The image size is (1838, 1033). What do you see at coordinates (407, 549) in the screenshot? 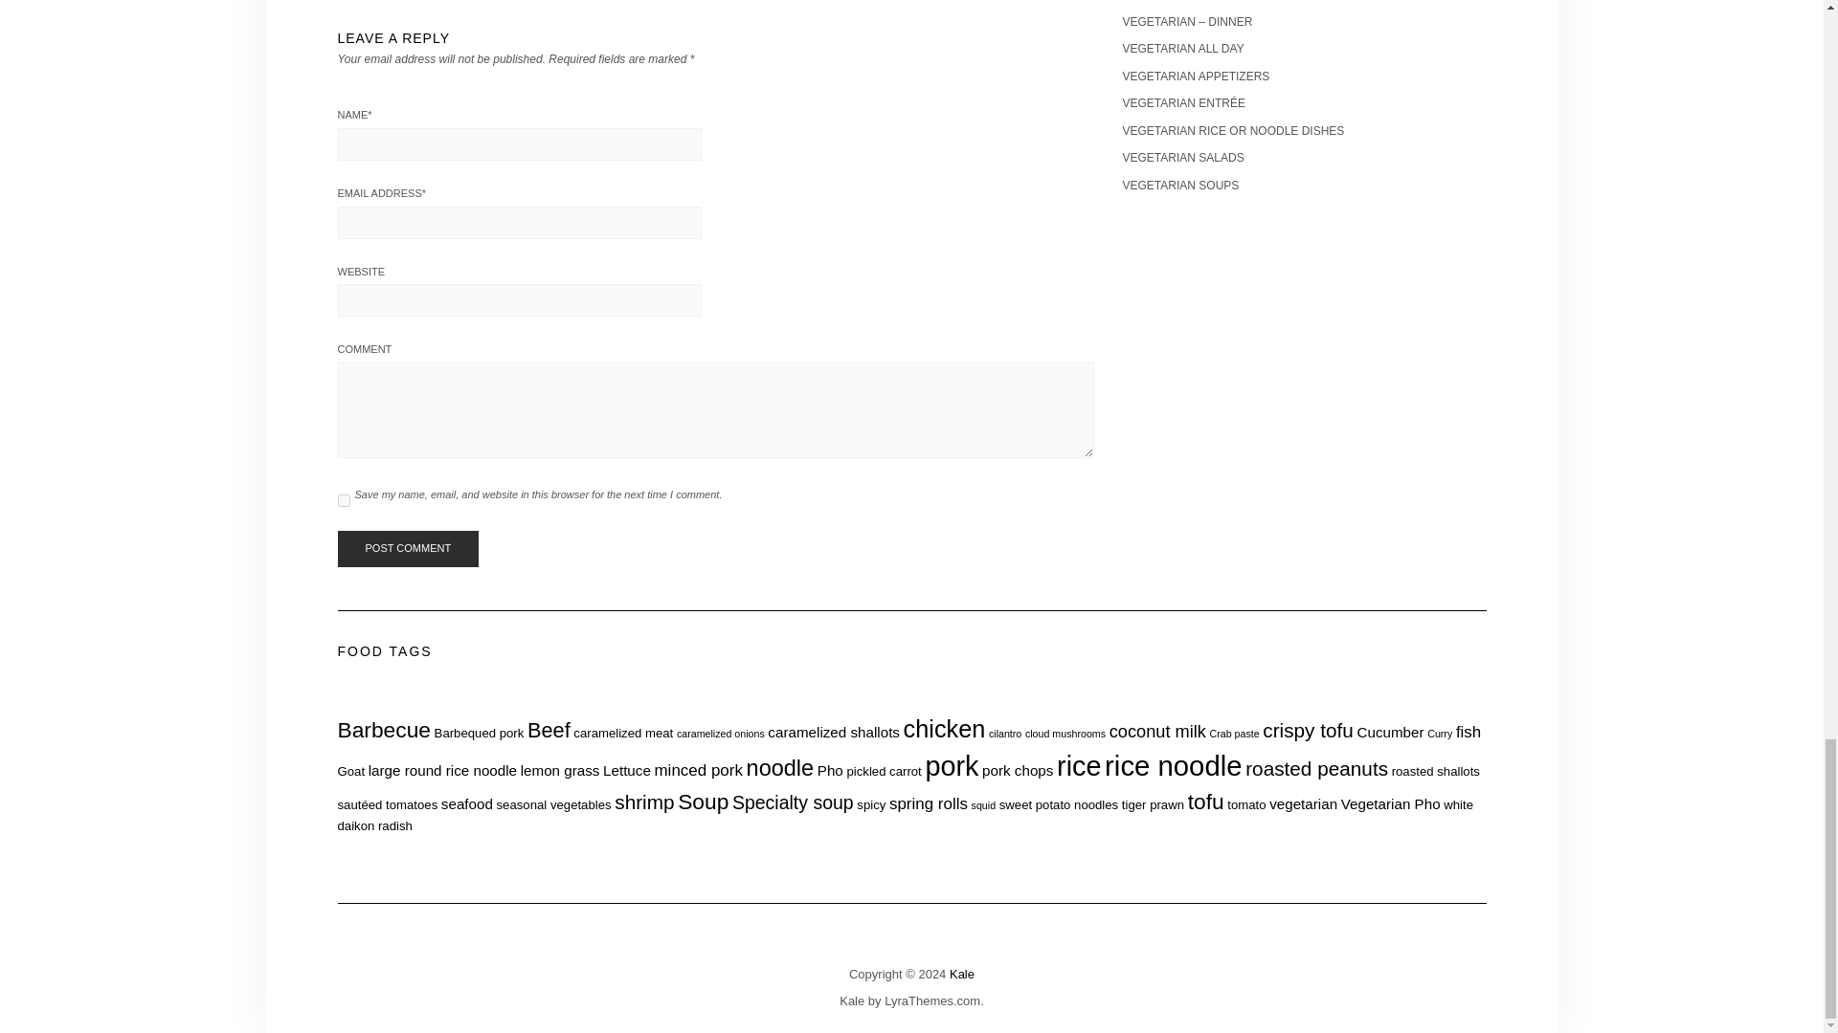
I see `Post Comment` at bounding box center [407, 549].